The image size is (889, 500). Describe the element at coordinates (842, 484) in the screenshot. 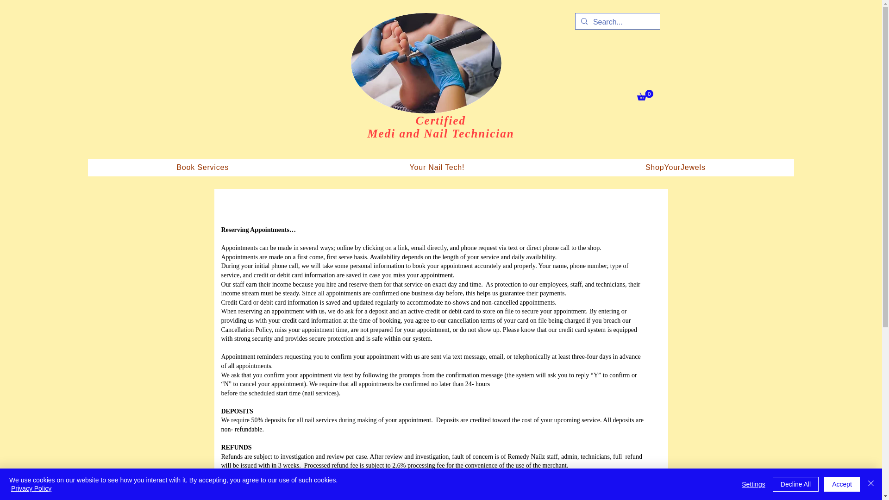

I see `Accept` at that location.